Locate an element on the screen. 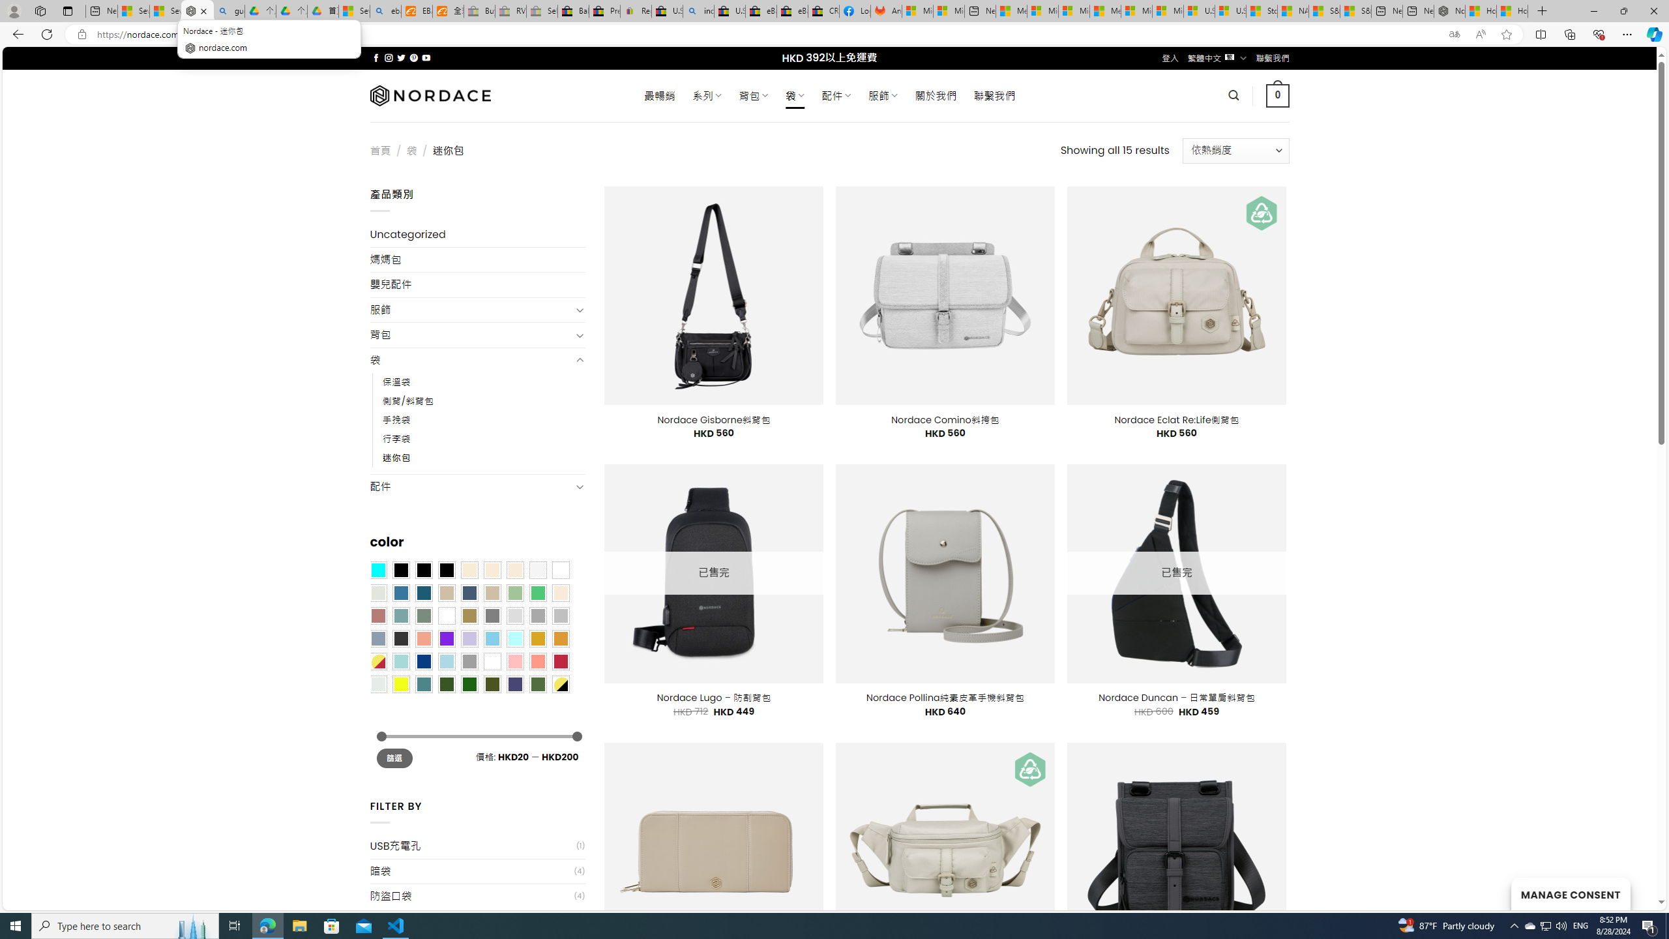 This screenshot has height=939, width=1669. Follow on Pinterest is located at coordinates (413, 57).